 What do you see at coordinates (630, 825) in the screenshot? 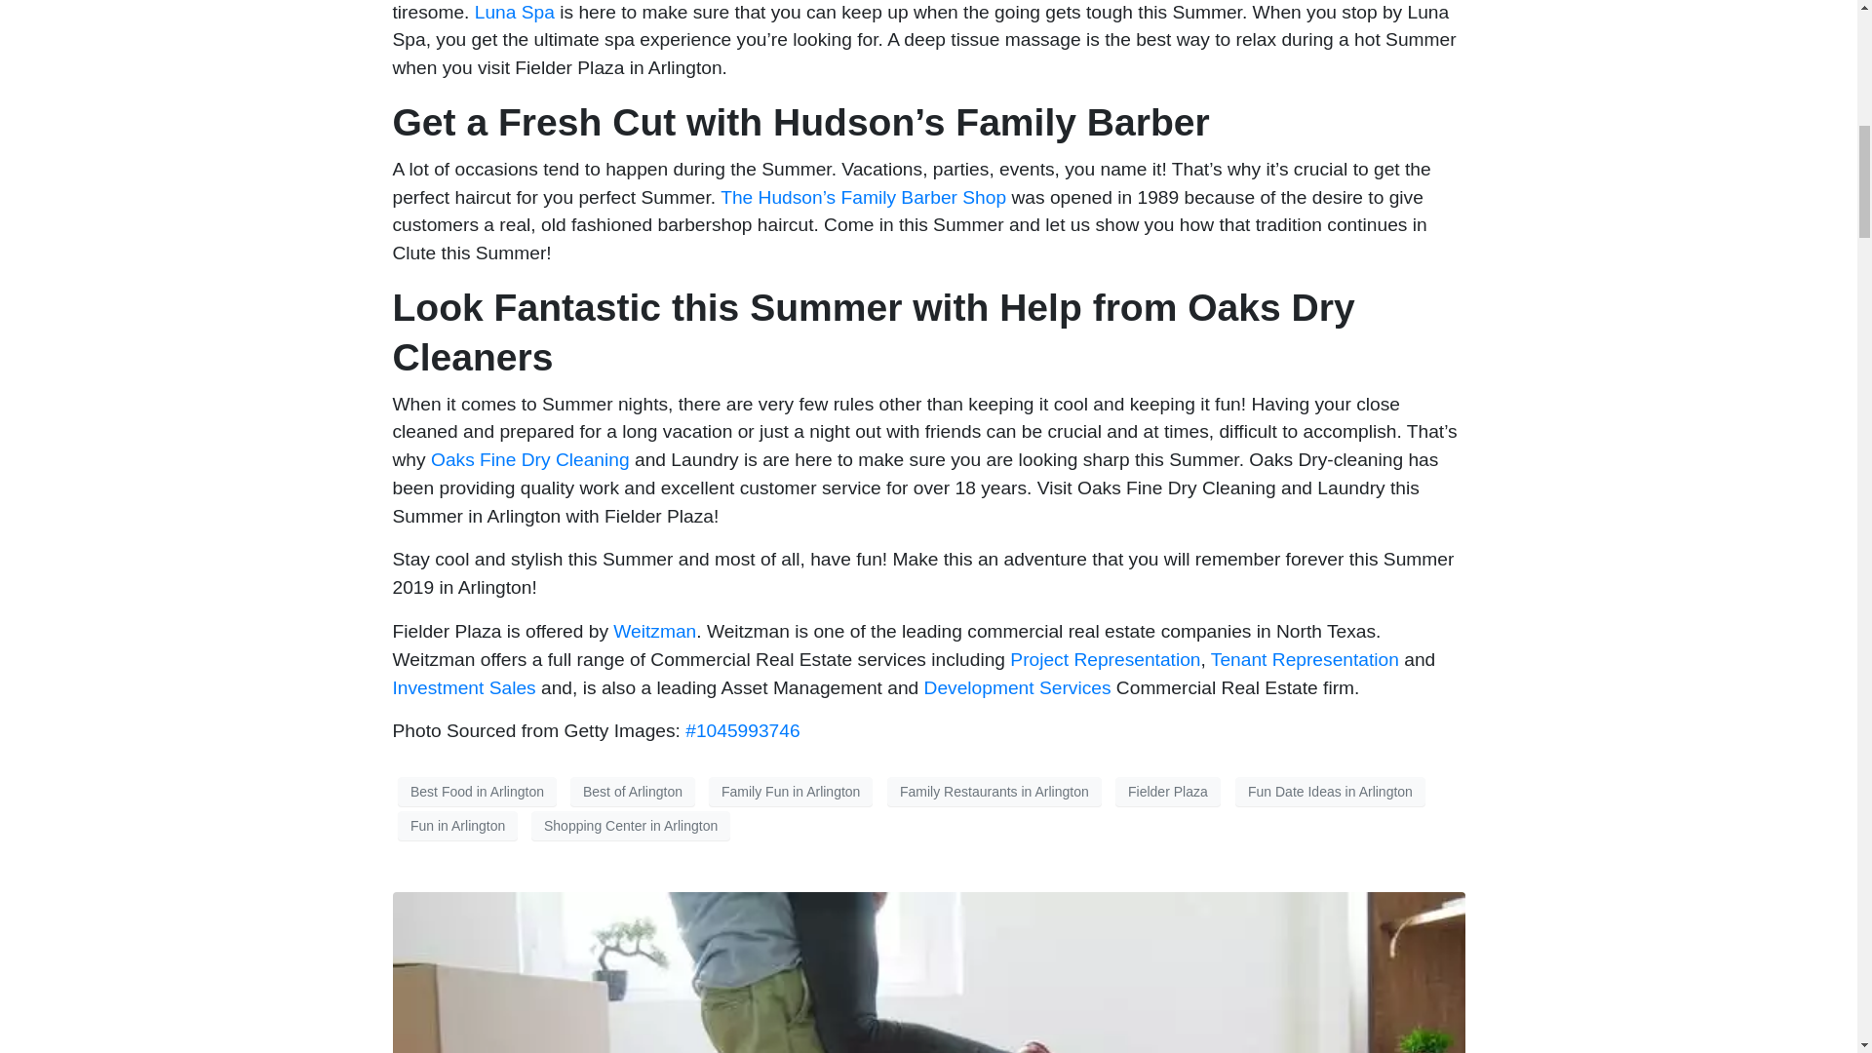
I see `Shopping Center in Arlington` at bounding box center [630, 825].